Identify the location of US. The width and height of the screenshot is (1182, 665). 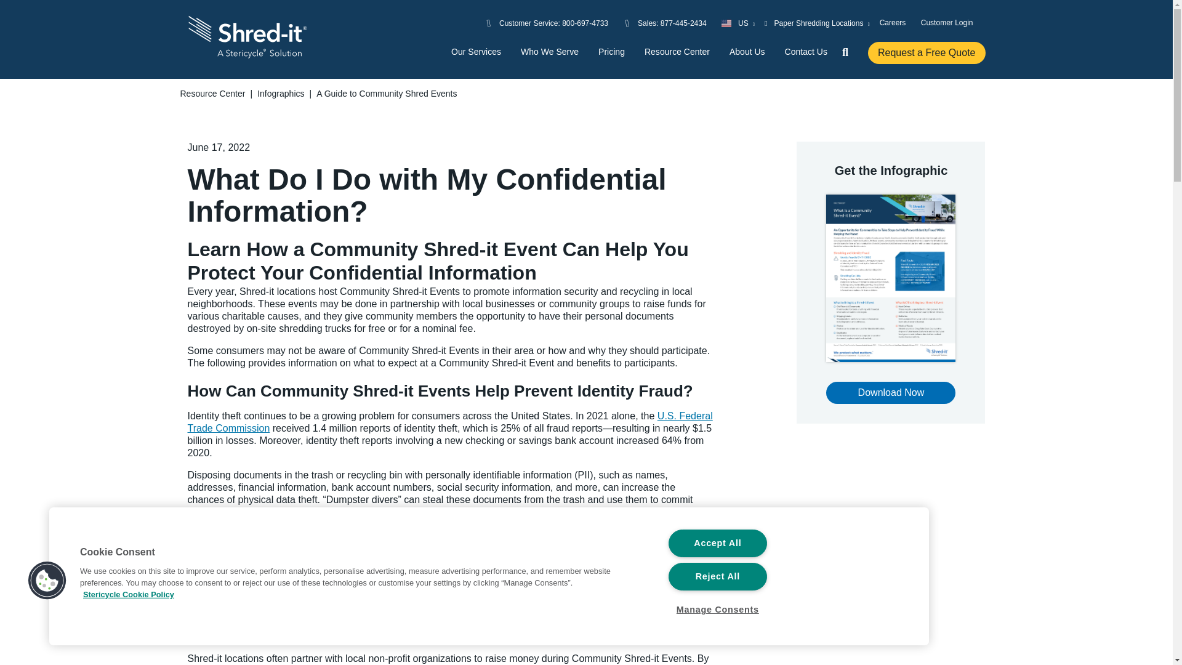
(738, 23).